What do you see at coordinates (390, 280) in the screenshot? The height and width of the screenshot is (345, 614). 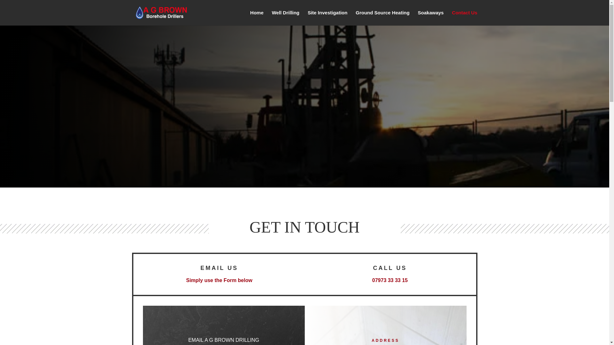 I see `07973 33 33 15` at bounding box center [390, 280].